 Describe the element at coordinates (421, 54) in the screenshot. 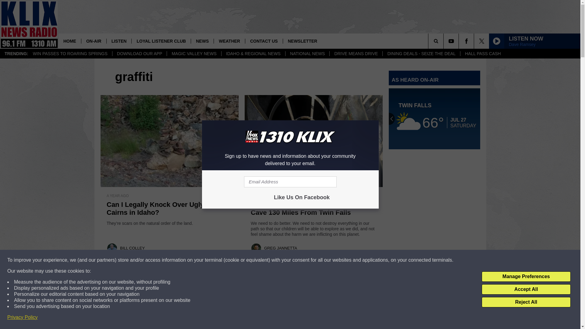

I see `DINING DEALS - SEIZE THE DEAL` at that location.